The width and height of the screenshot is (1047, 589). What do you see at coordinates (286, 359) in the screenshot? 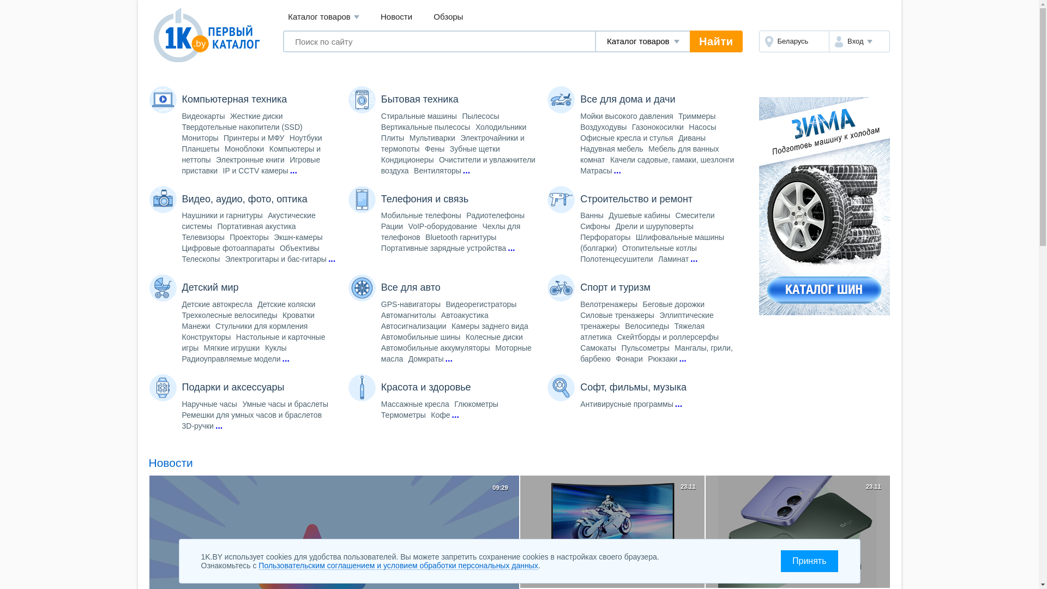
I see `...` at bounding box center [286, 359].